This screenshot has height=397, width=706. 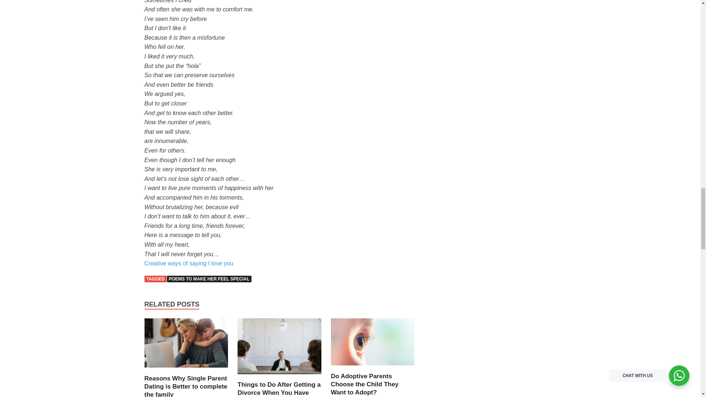 What do you see at coordinates (188, 263) in the screenshot?
I see `Creative ways of saying I love you` at bounding box center [188, 263].